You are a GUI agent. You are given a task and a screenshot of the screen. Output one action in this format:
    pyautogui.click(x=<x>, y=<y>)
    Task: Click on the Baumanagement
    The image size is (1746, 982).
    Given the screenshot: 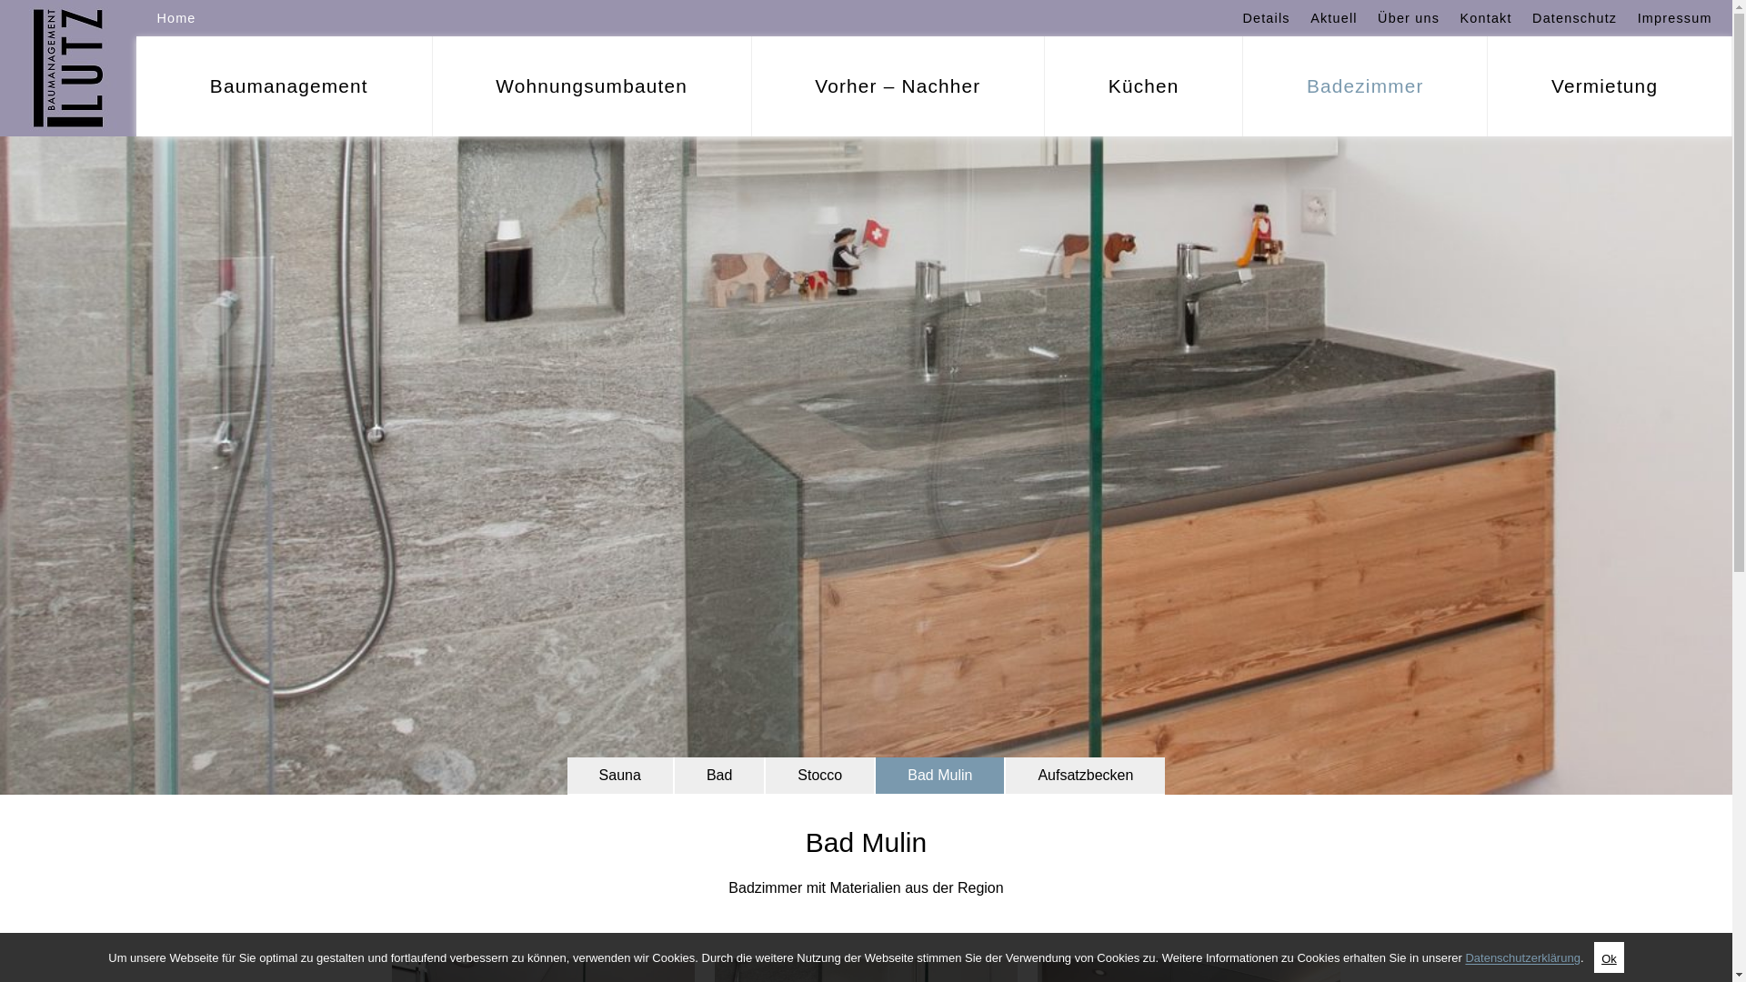 What is the action you would take?
    pyautogui.click(x=284, y=86)
    